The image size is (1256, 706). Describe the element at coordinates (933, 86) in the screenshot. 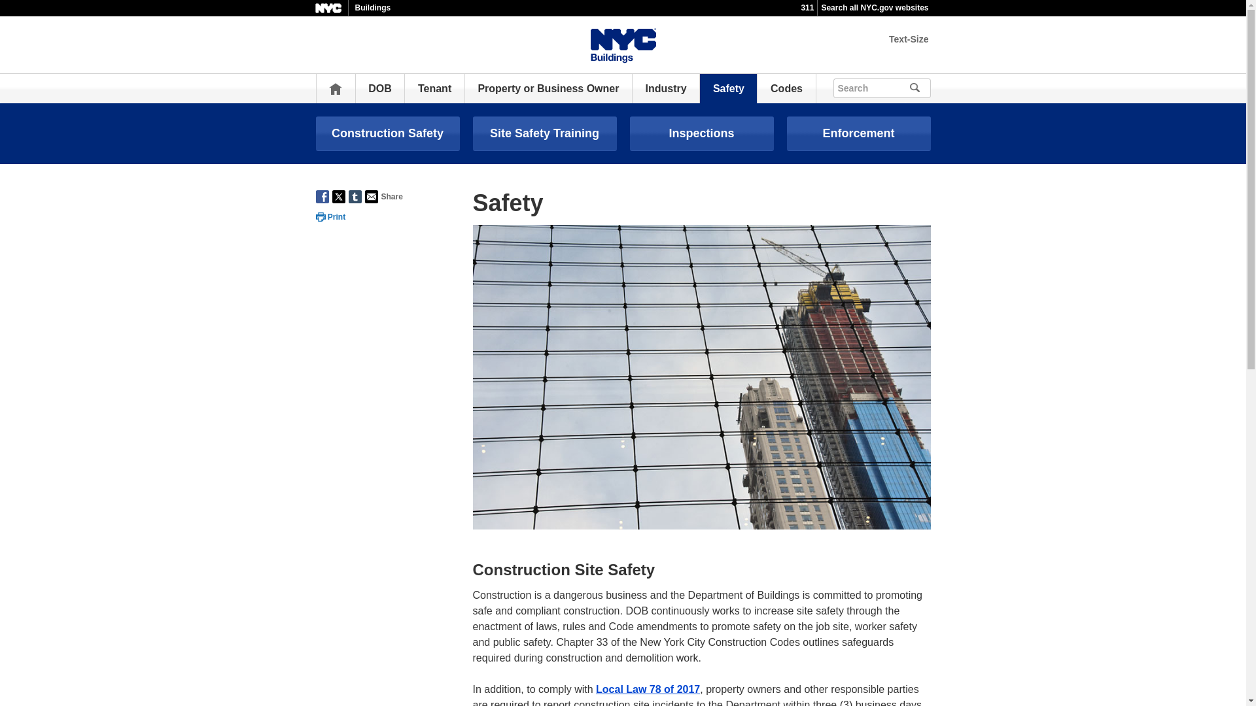

I see `search` at that location.